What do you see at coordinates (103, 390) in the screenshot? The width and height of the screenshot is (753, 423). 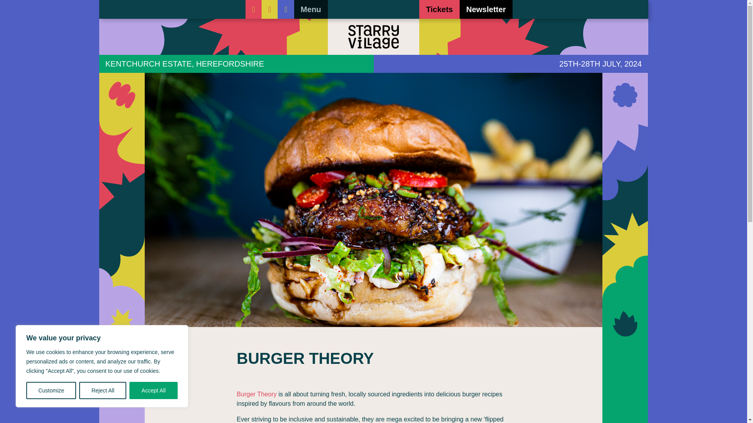 I see `Reject All` at bounding box center [103, 390].